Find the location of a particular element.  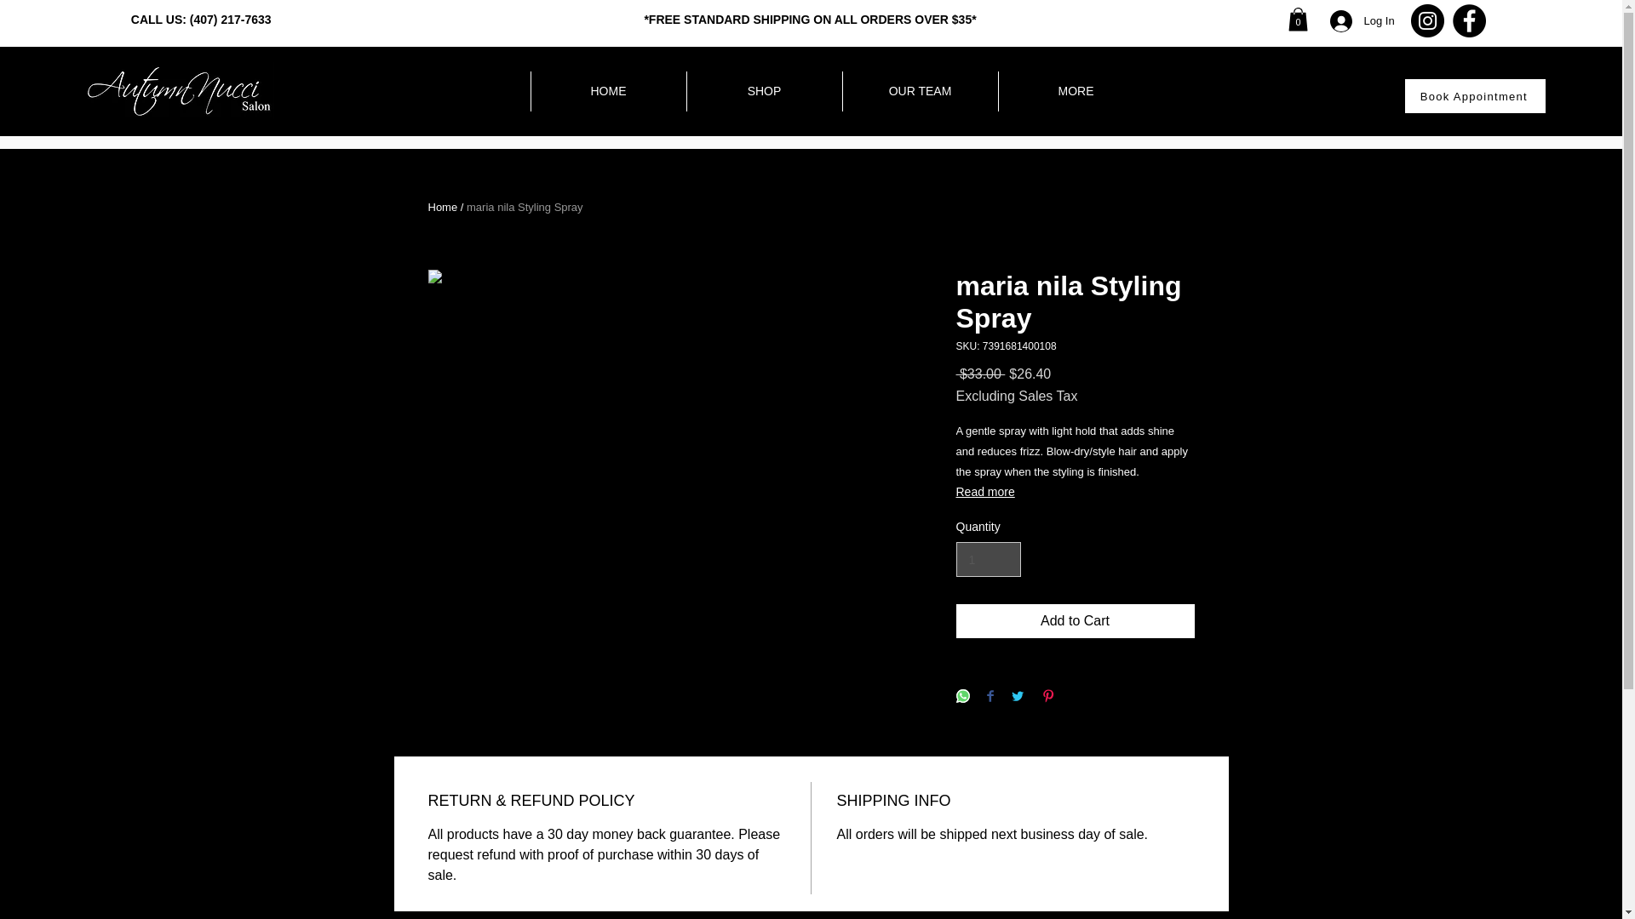

1 is located at coordinates (988, 560).